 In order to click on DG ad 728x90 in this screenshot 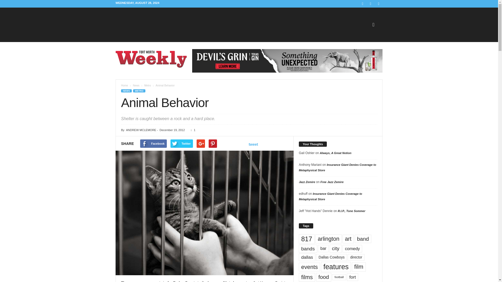, I will do `click(287, 61)`.